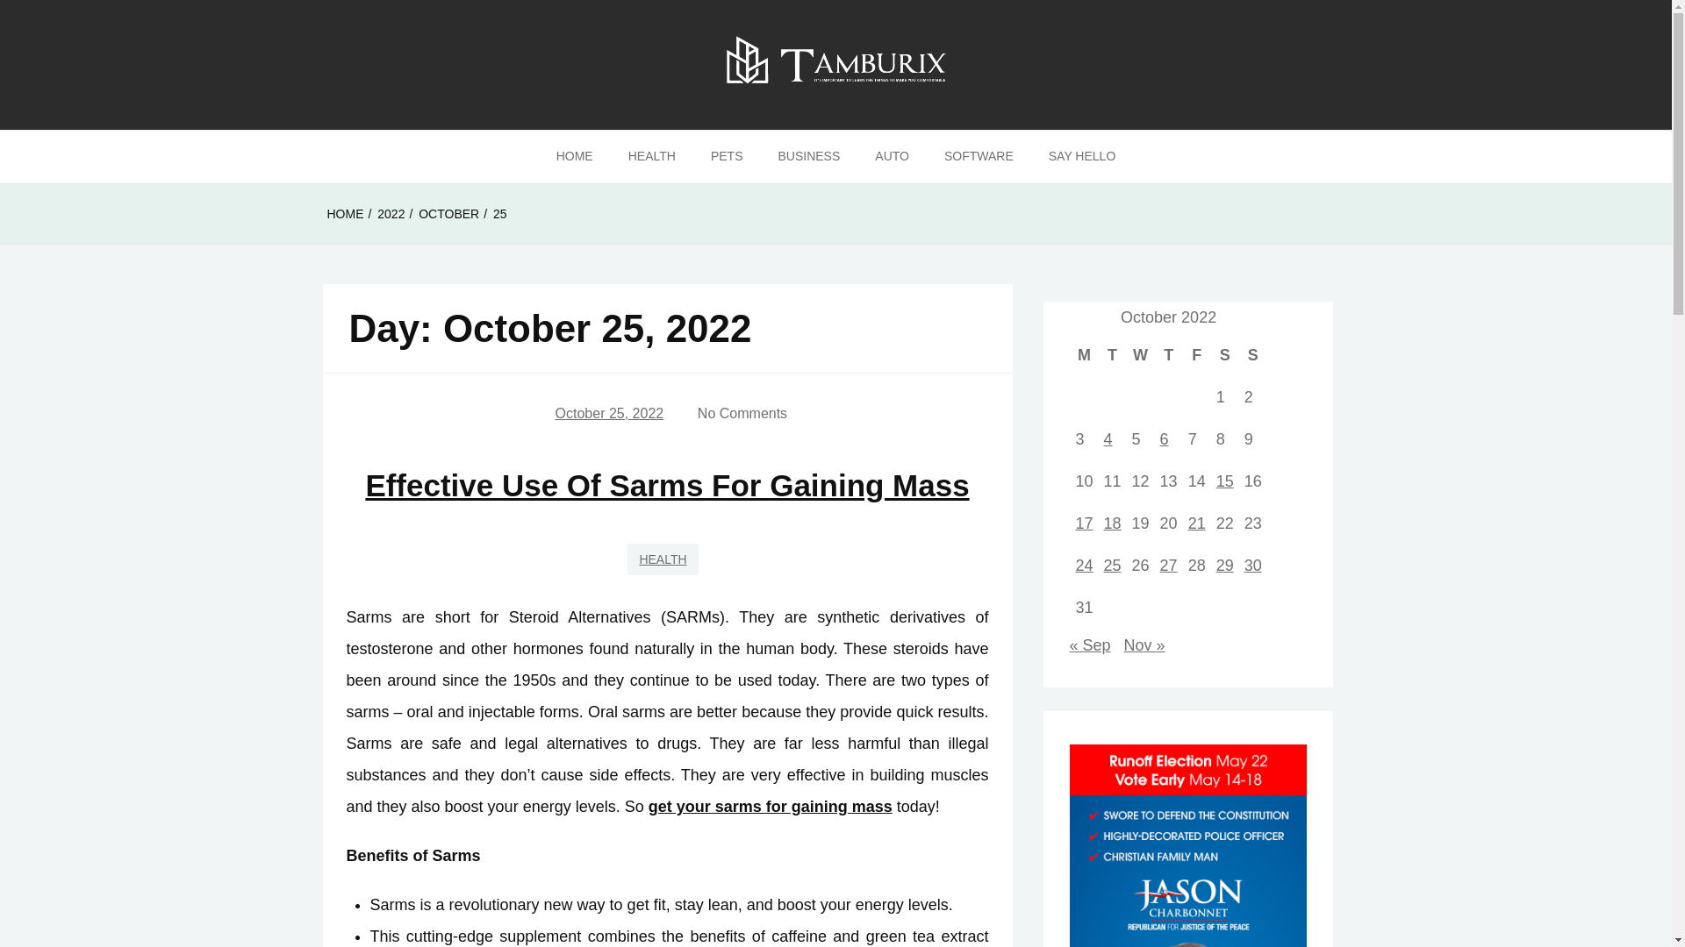 Image resolution: width=1685 pixels, height=947 pixels. What do you see at coordinates (574, 157) in the screenshot?
I see `HOME` at bounding box center [574, 157].